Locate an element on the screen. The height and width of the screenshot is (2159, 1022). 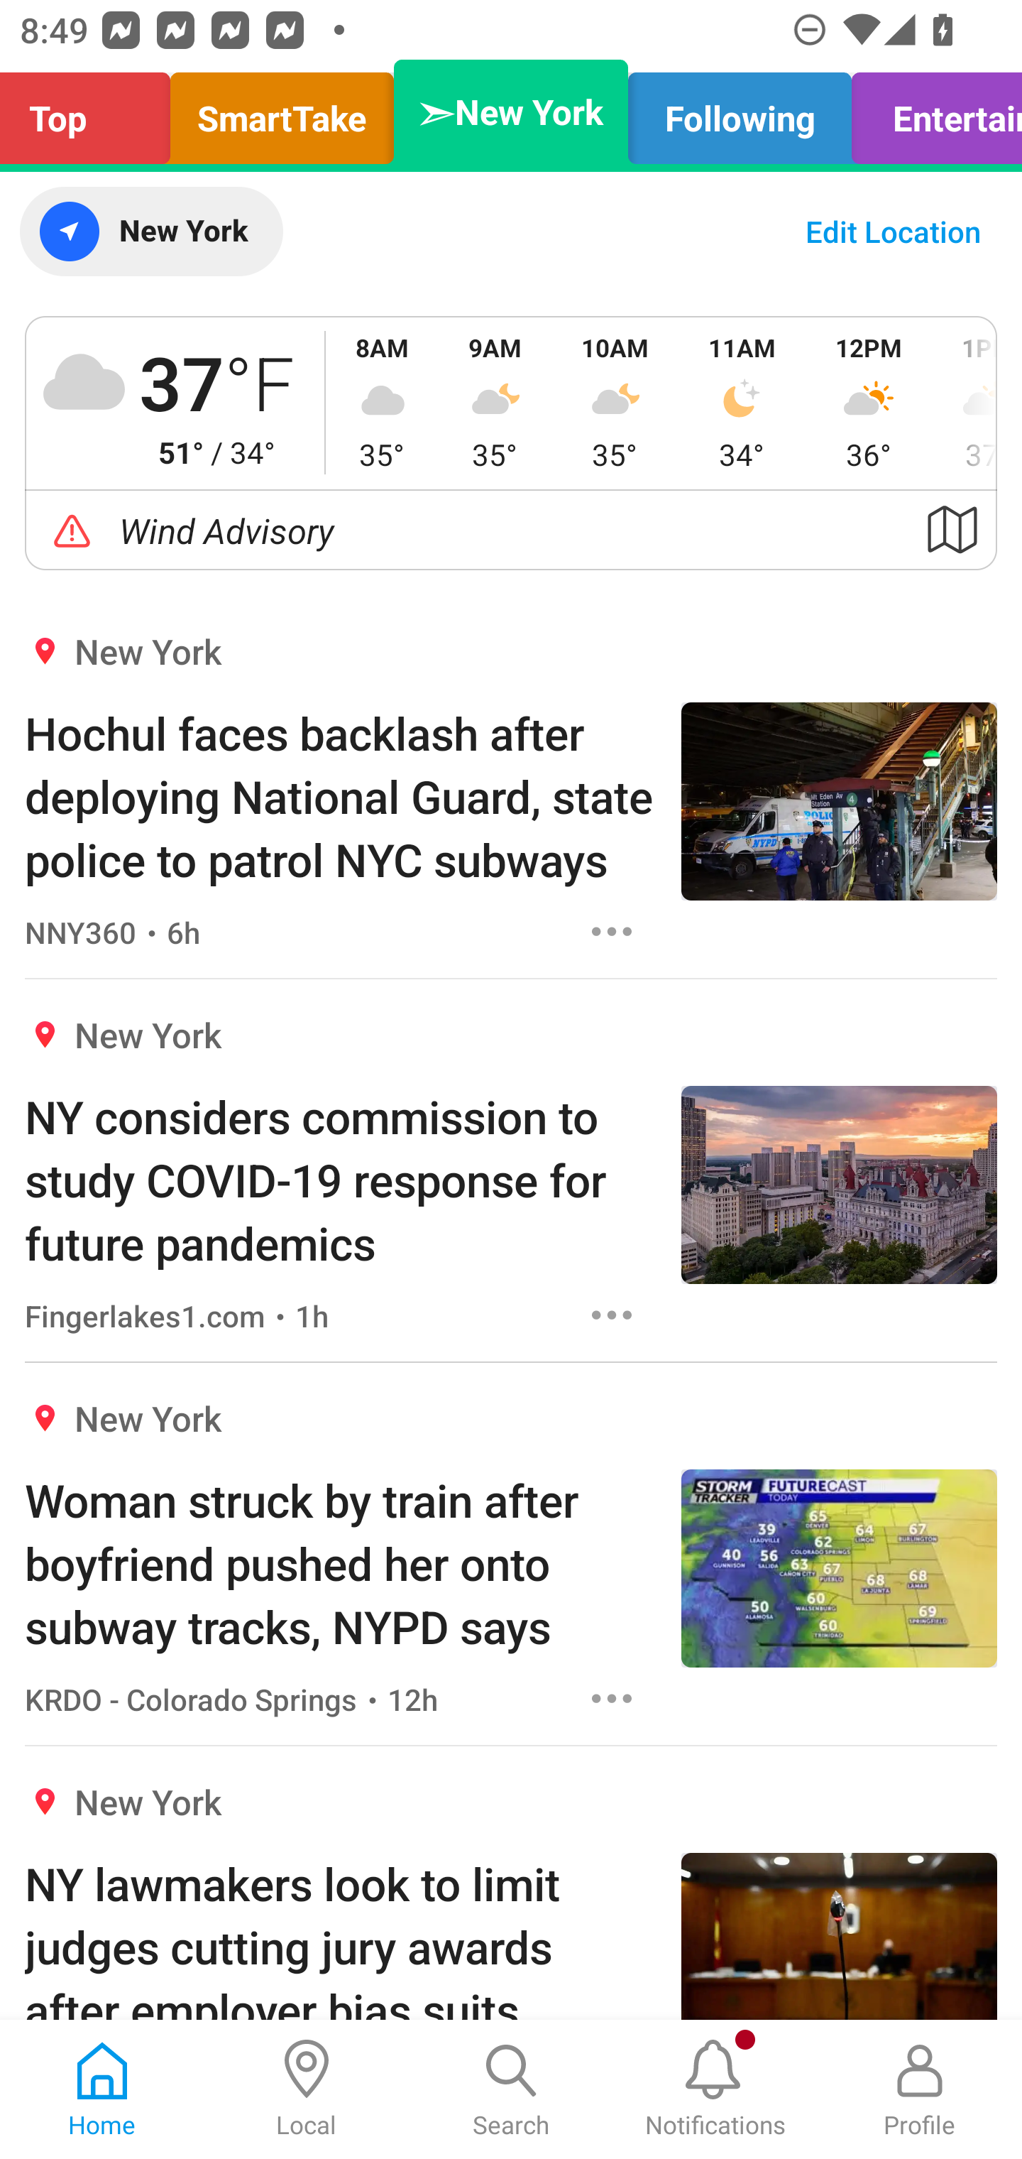
Options is located at coordinates (612, 931).